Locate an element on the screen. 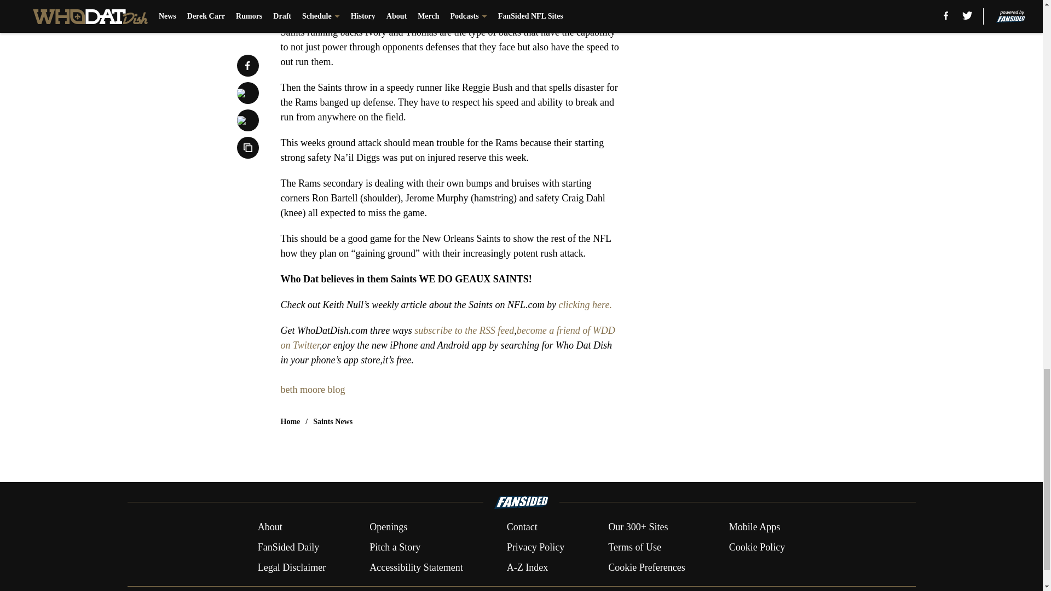 The width and height of the screenshot is (1051, 591). Privacy Policy is located at coordinates (535, 547).